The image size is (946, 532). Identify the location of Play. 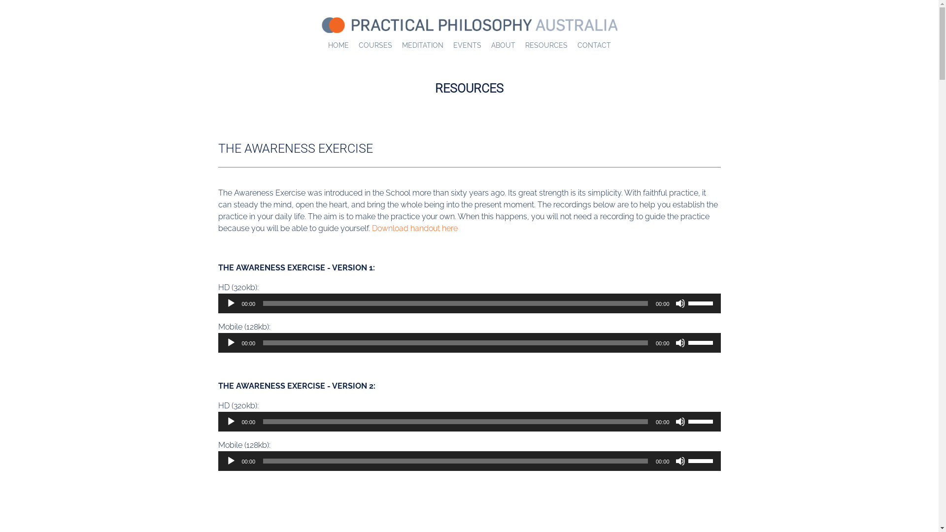
(231, 343).